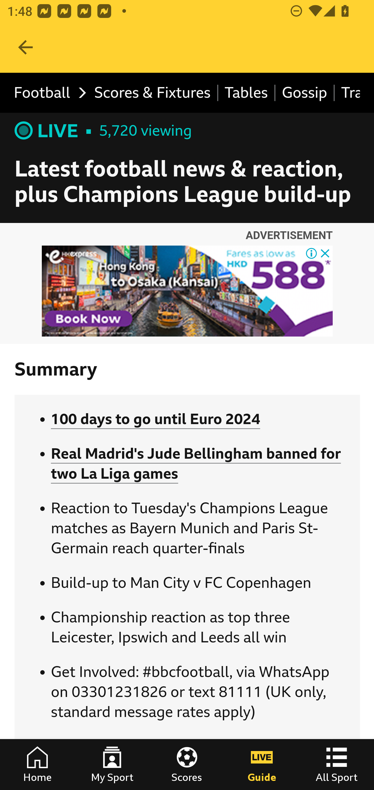 The height and width of the screenshot is (790, 374). I want to click on All Sport, so click(337, 765).